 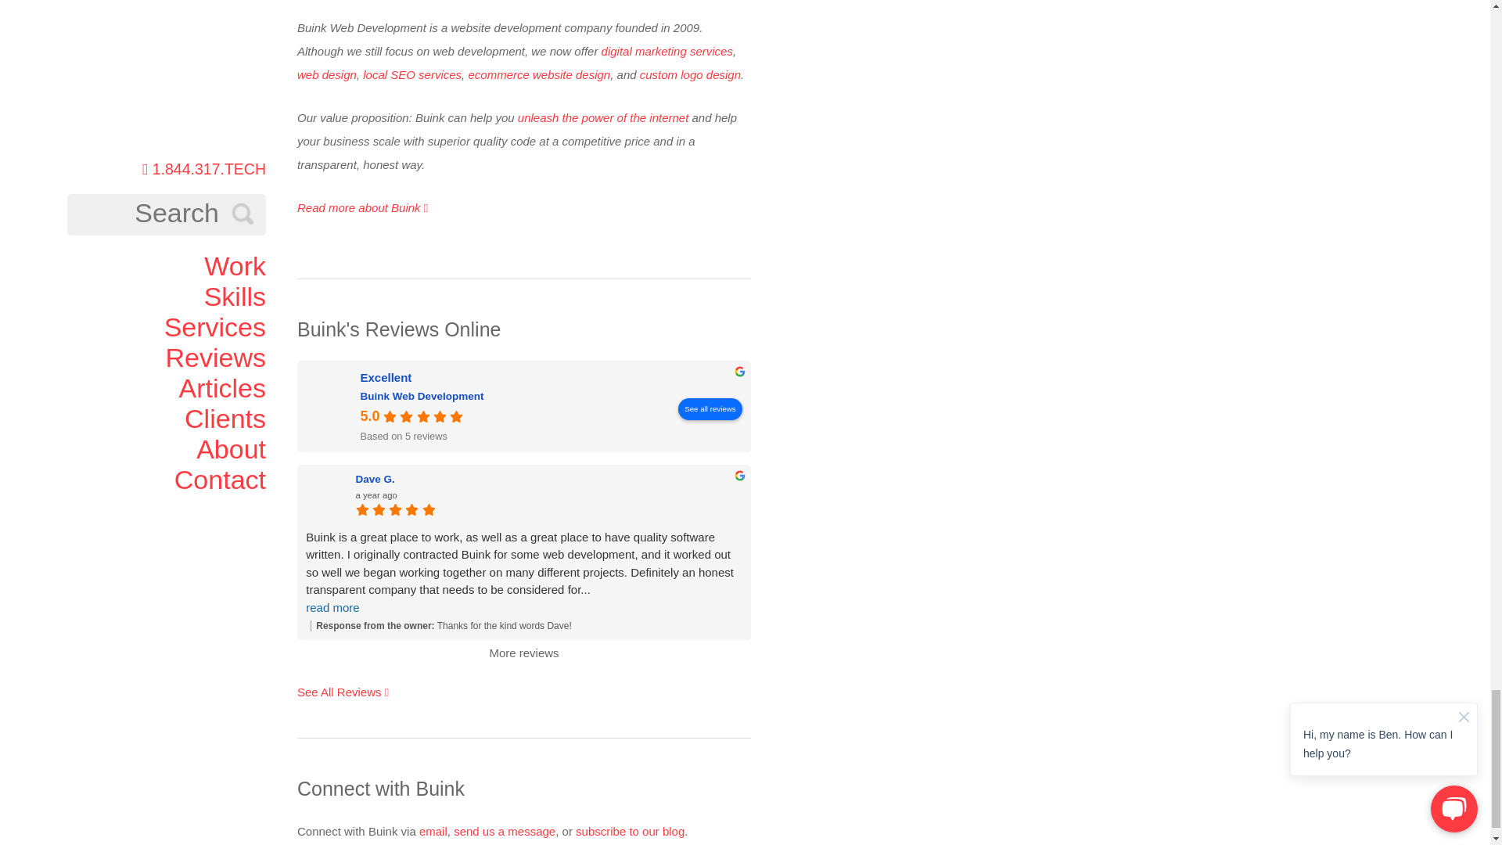 What do you see at coordinates (433, 831) in the screenshot?
I see `email` at bounding box center [433, 831].